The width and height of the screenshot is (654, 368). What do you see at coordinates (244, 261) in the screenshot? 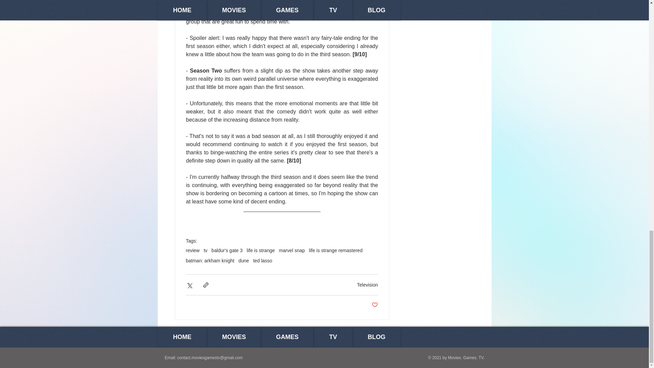
I see `dune` at bounding box center [244, 261].